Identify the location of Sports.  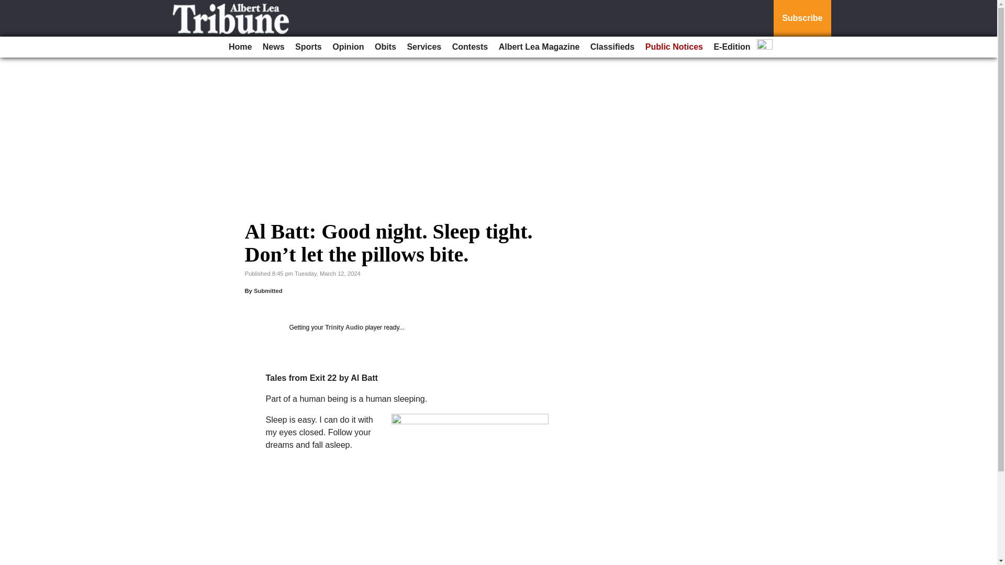
(308, 47).